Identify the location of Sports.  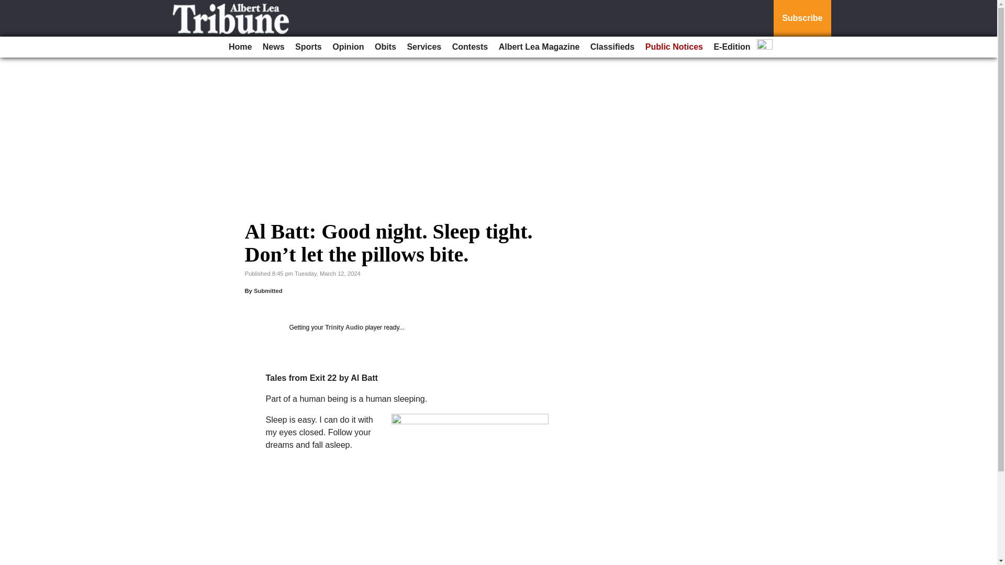
(308, 47).